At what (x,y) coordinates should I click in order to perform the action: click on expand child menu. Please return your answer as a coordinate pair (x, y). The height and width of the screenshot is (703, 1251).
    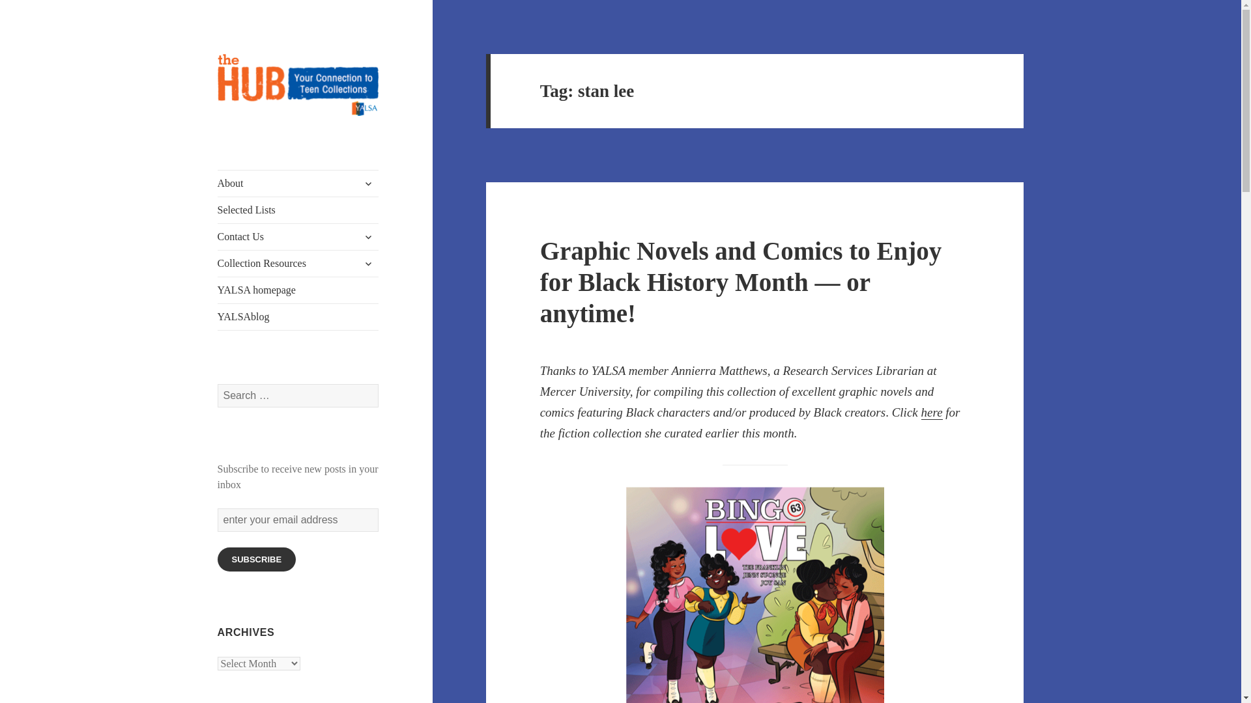
    Looking at the image, I should click on (368, 237).